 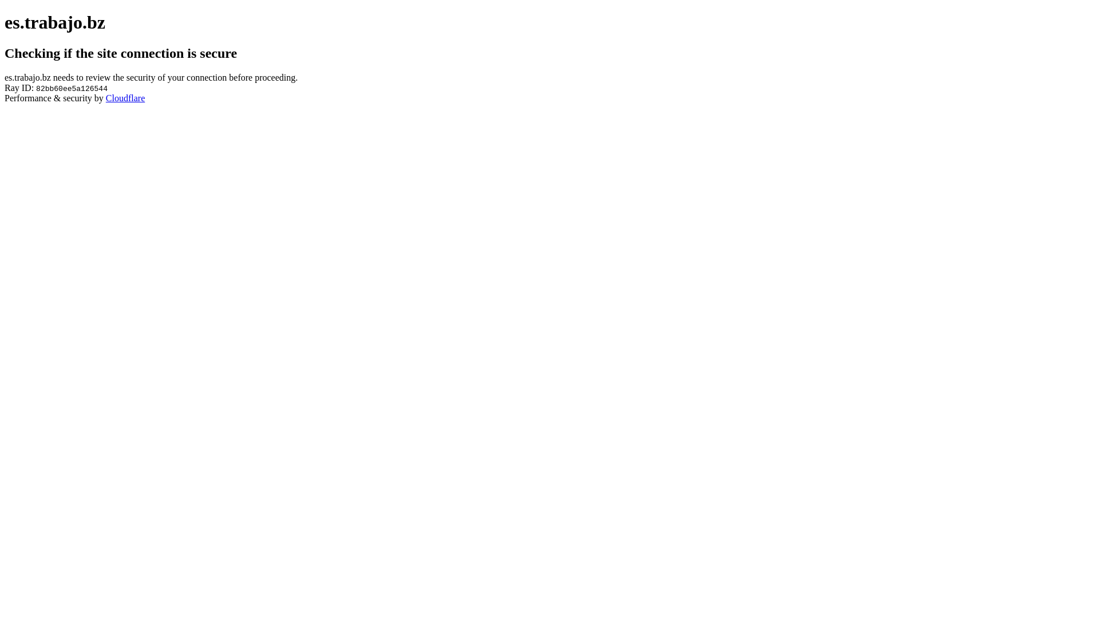 What do you see at coordinates (125, 98) in the screenshot?
I see `Cloudflare` at bounding box center [125, 98].